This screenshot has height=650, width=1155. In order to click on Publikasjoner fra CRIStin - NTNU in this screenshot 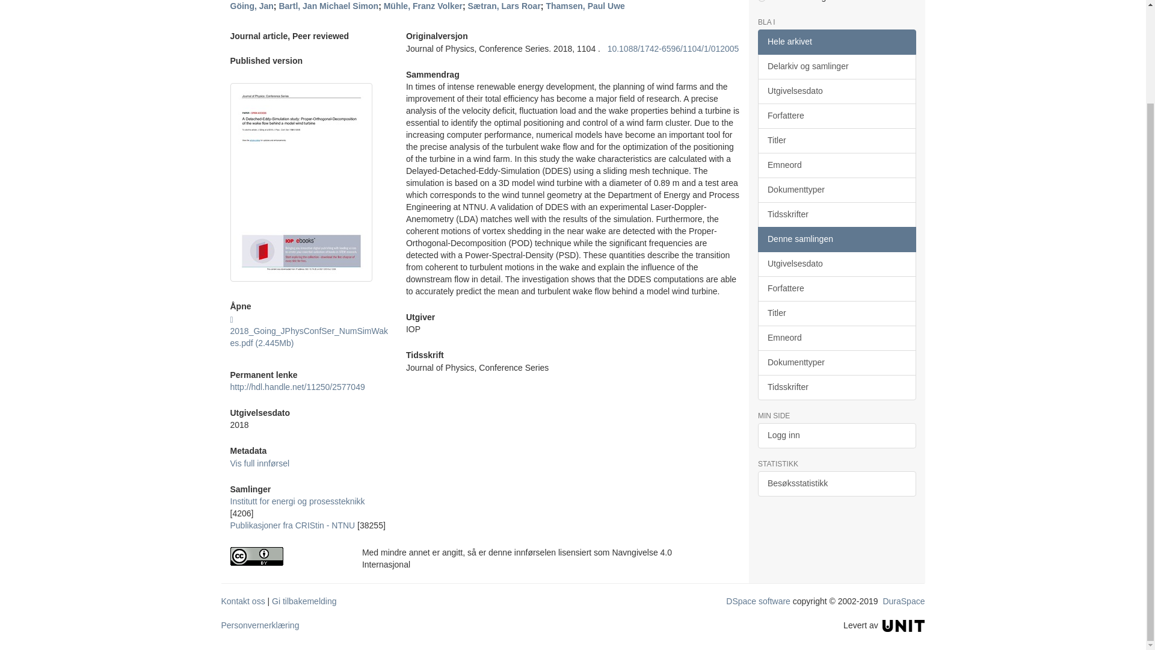, I will do `click(292, 525)`.